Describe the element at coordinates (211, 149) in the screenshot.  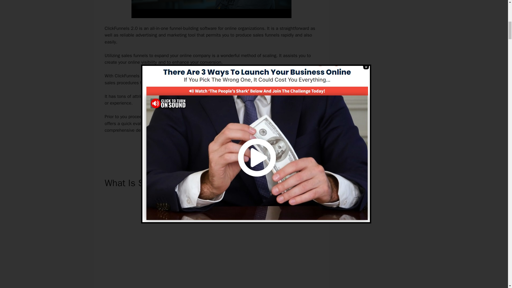
I see `Find Out More On ClickFunnels 2.0` at that location.